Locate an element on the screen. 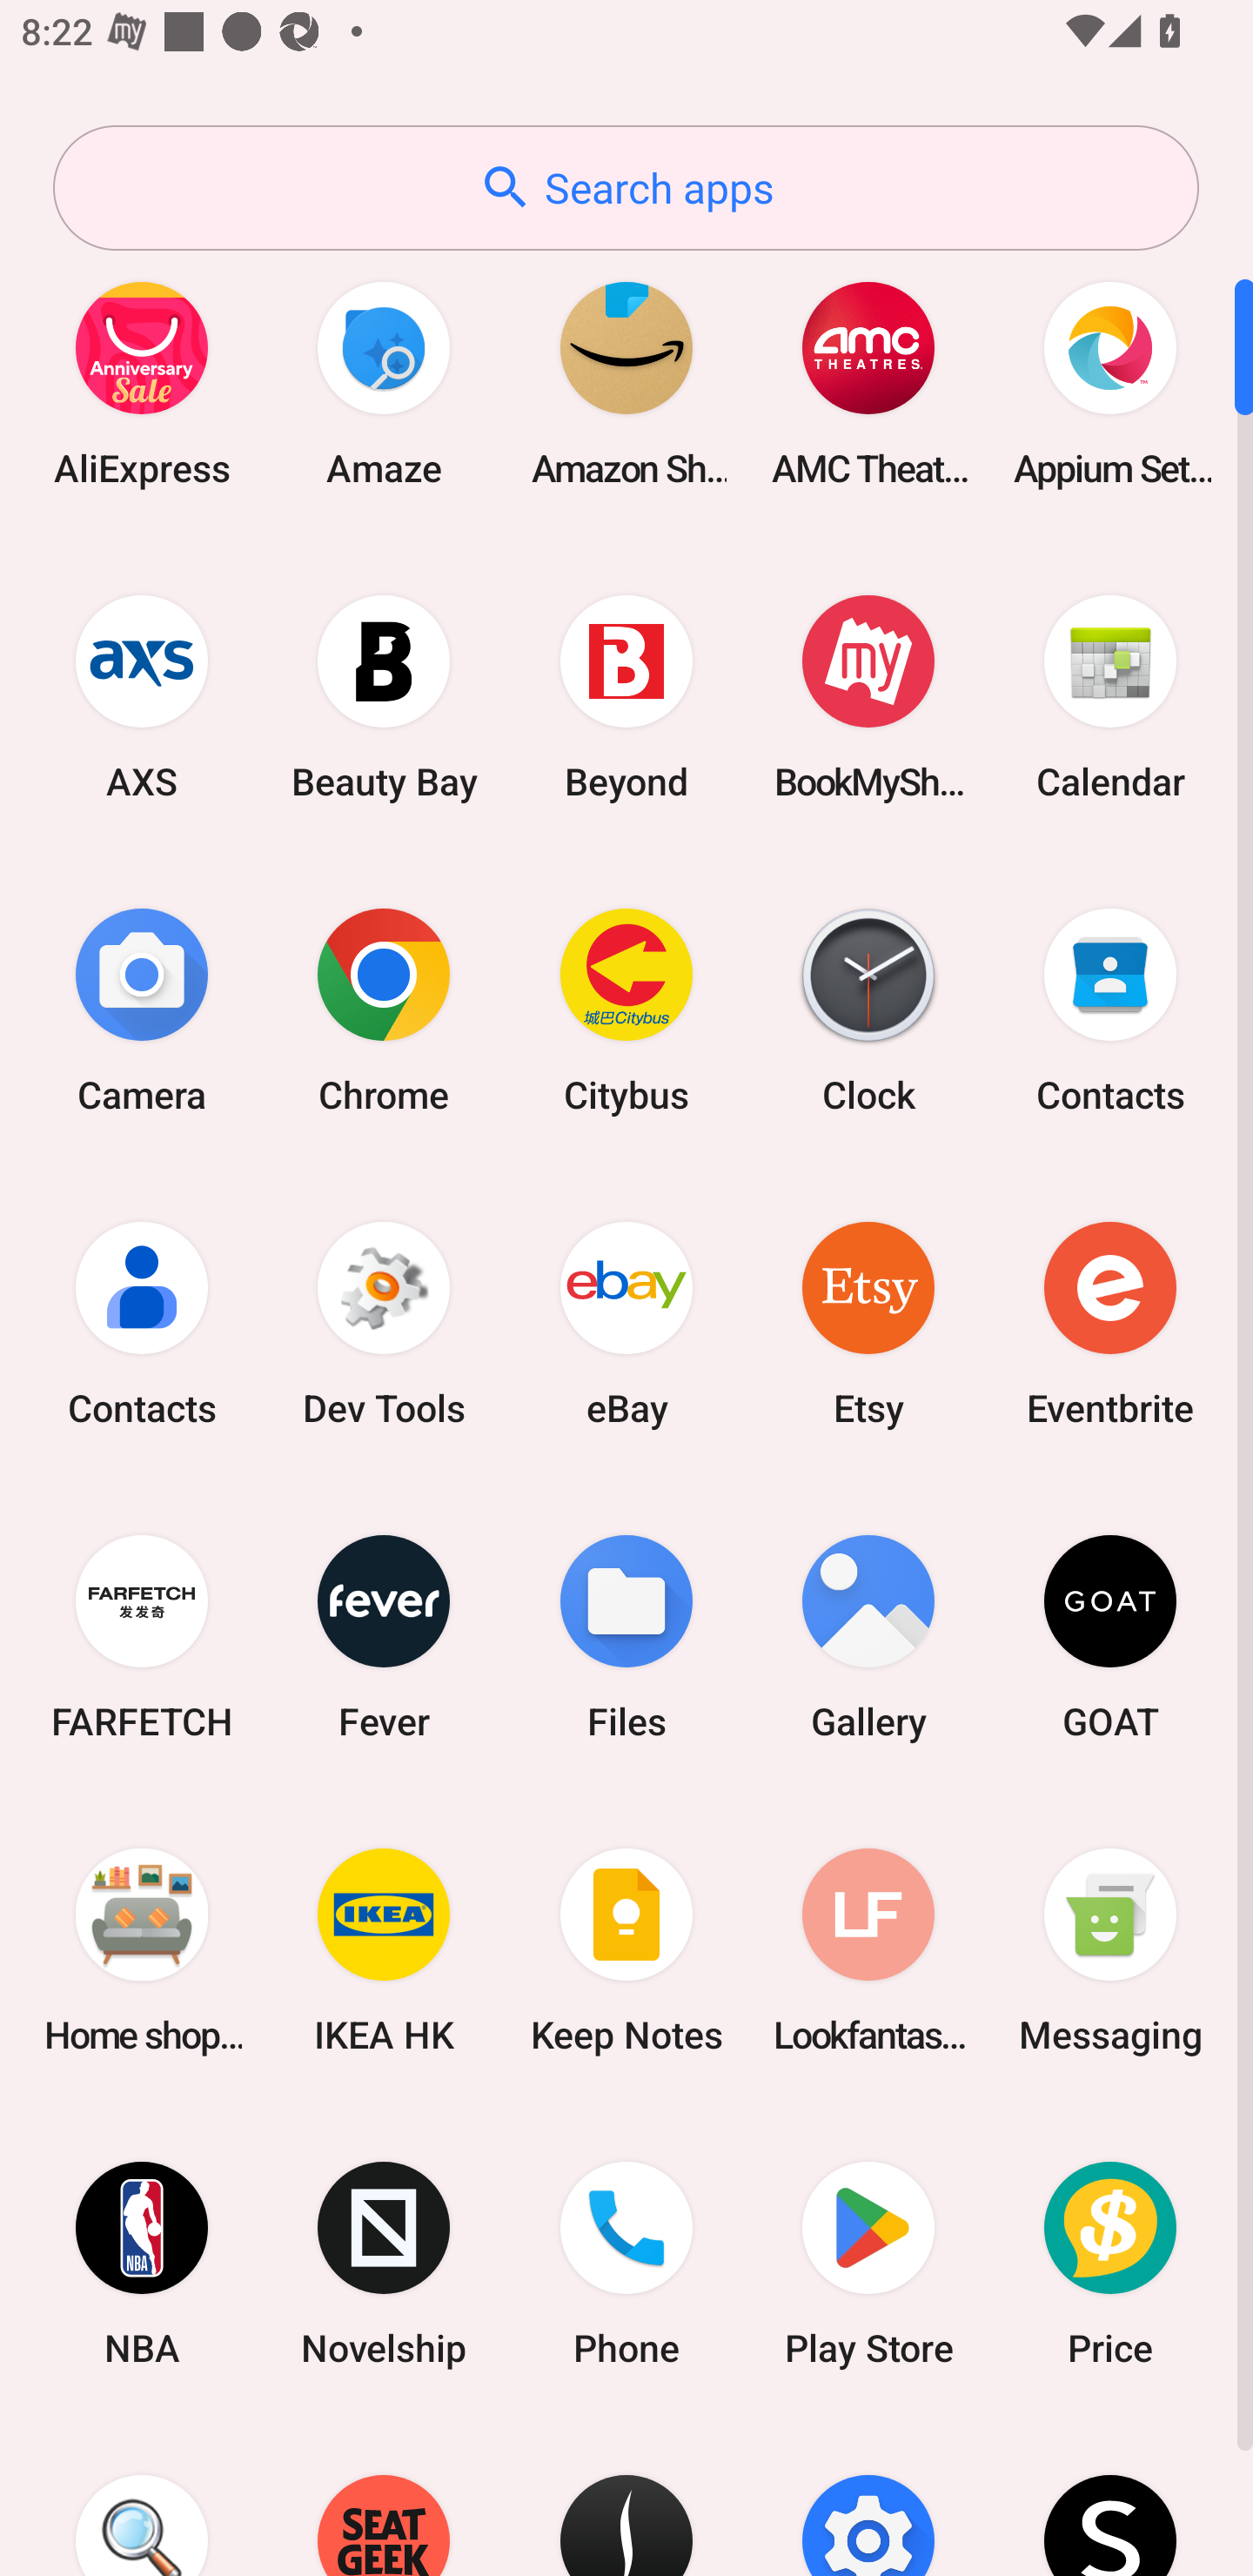 Image resolution: width=1253 pixels, height=2576 pixels. Amaze is located at coordinates (384, 383).